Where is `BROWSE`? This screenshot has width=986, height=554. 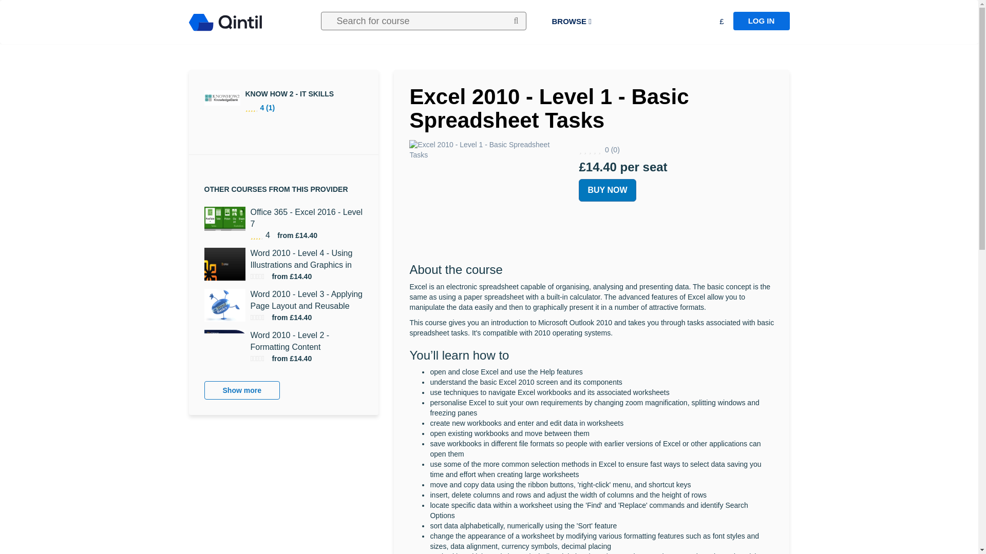 BROWSE is located at coordinates (571, 22).